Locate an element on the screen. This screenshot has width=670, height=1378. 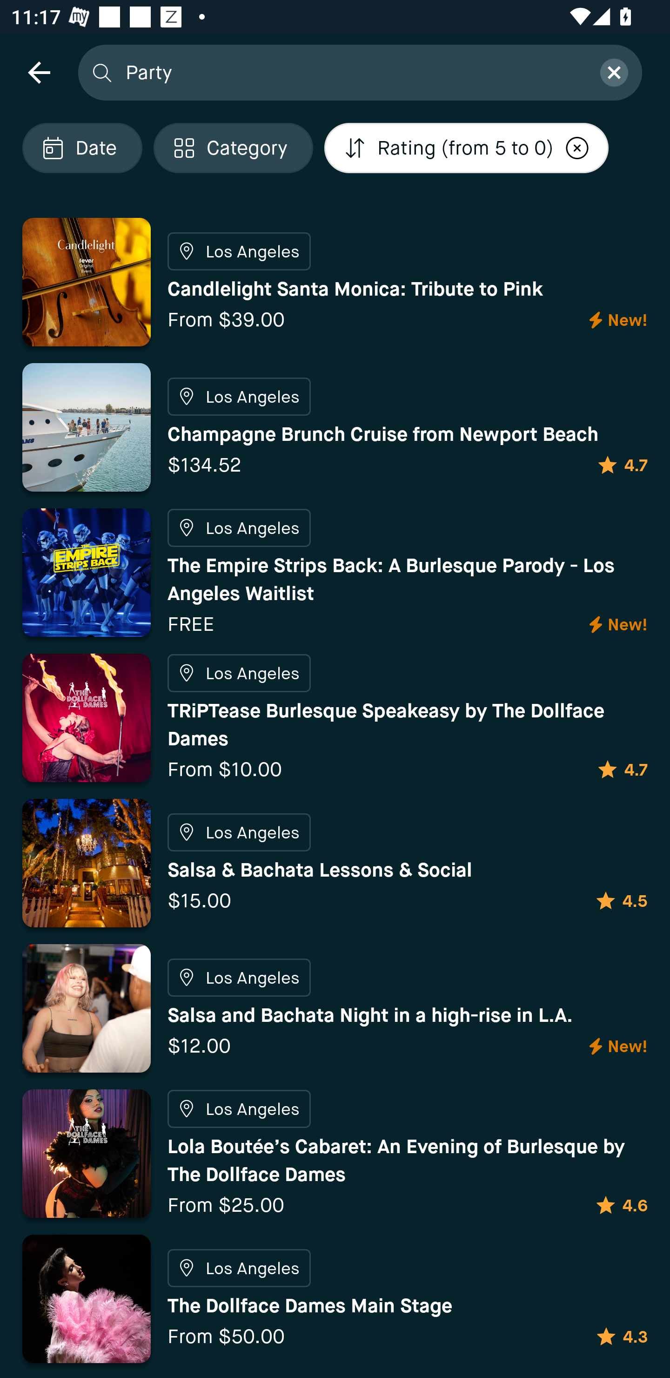
Localized description Date is located at coordinates (82, 148).